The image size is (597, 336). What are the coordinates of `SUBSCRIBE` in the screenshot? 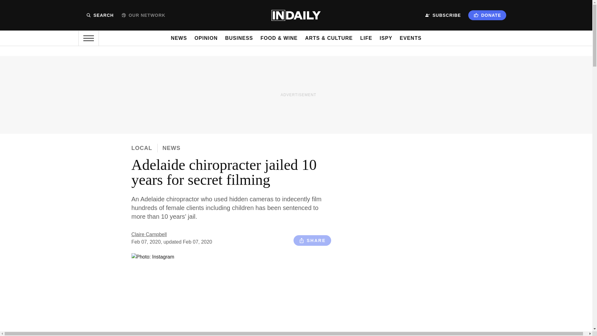 It's located at (443, 15).